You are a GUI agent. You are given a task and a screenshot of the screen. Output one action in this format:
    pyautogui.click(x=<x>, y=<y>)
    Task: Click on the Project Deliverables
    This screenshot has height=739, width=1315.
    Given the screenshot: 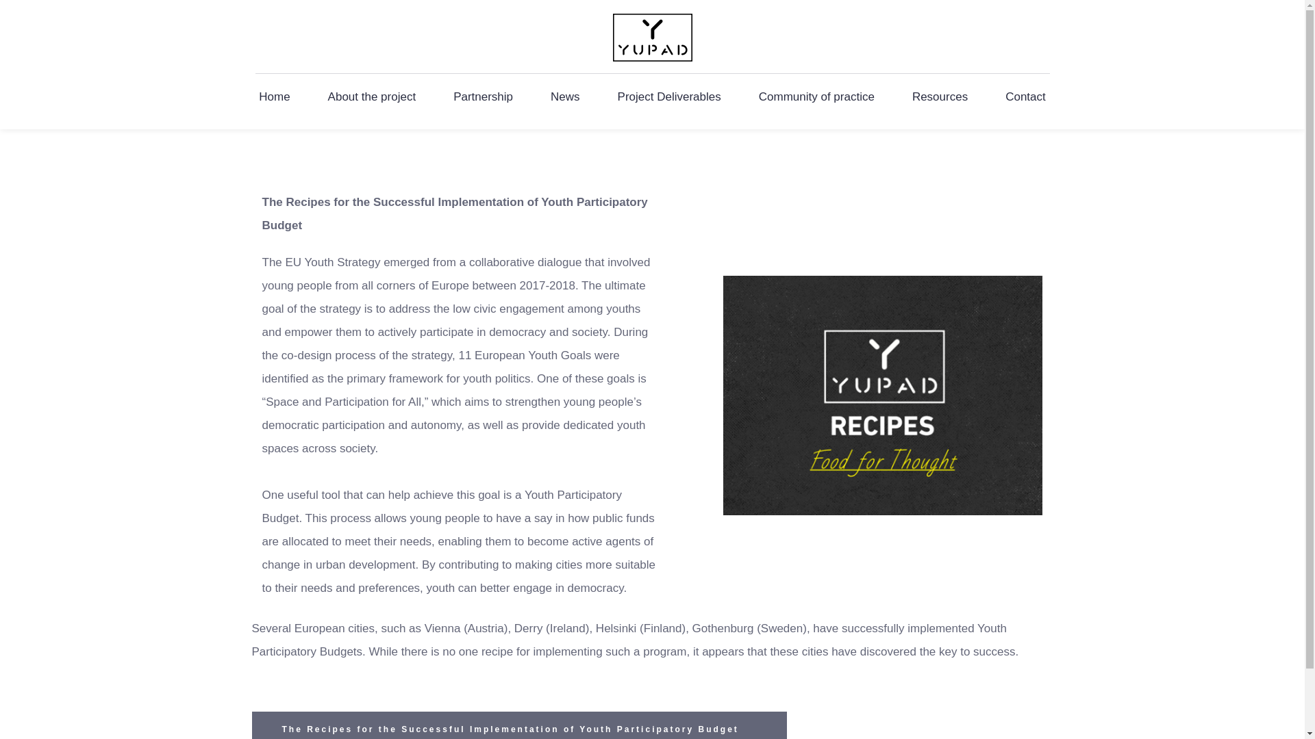 What is the action you would take?
    pyautogui.click(x=668, y=97)
    